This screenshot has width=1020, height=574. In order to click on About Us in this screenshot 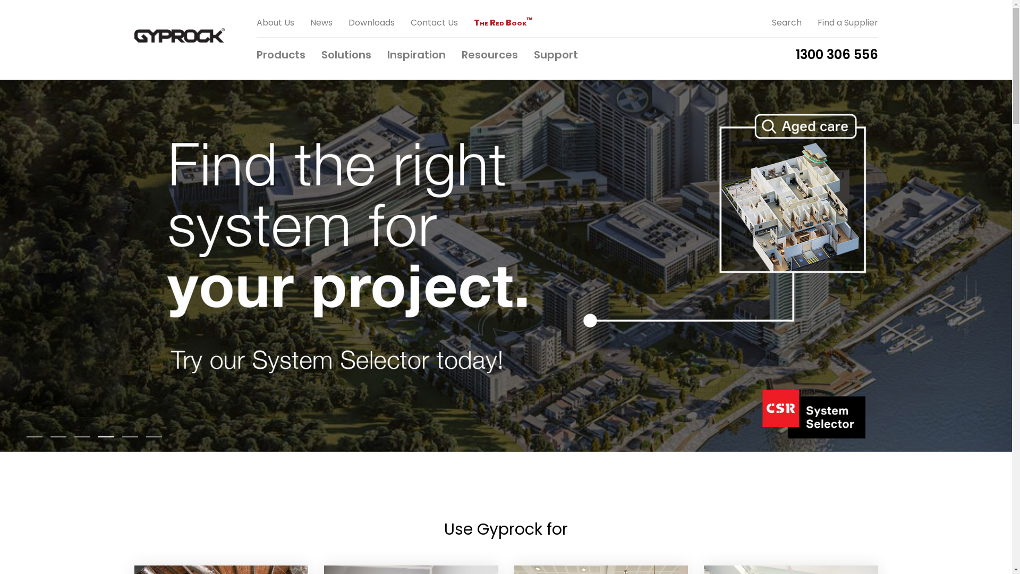, I will do `click(283, 19)`.